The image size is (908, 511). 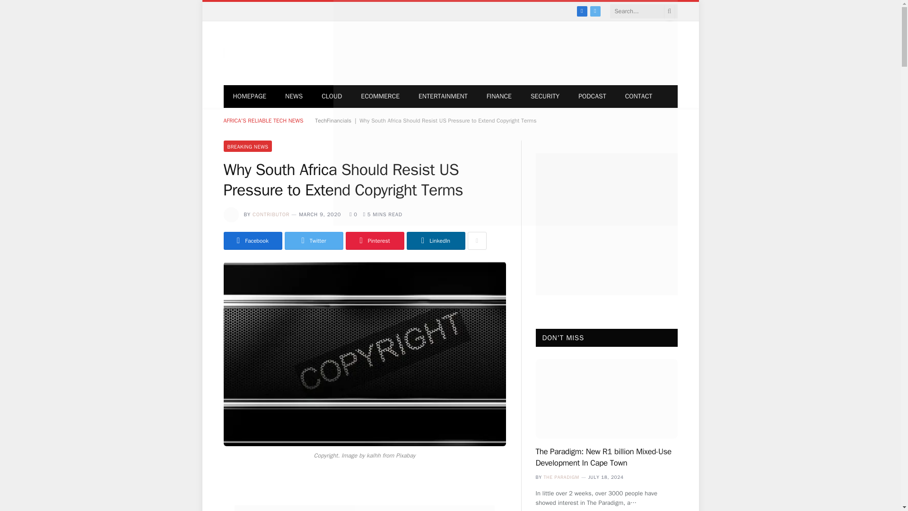 What do you see at coordinates (250, 97) in the screenshot?
I see `HOMEPAGE` at bounding box center [250, 97].